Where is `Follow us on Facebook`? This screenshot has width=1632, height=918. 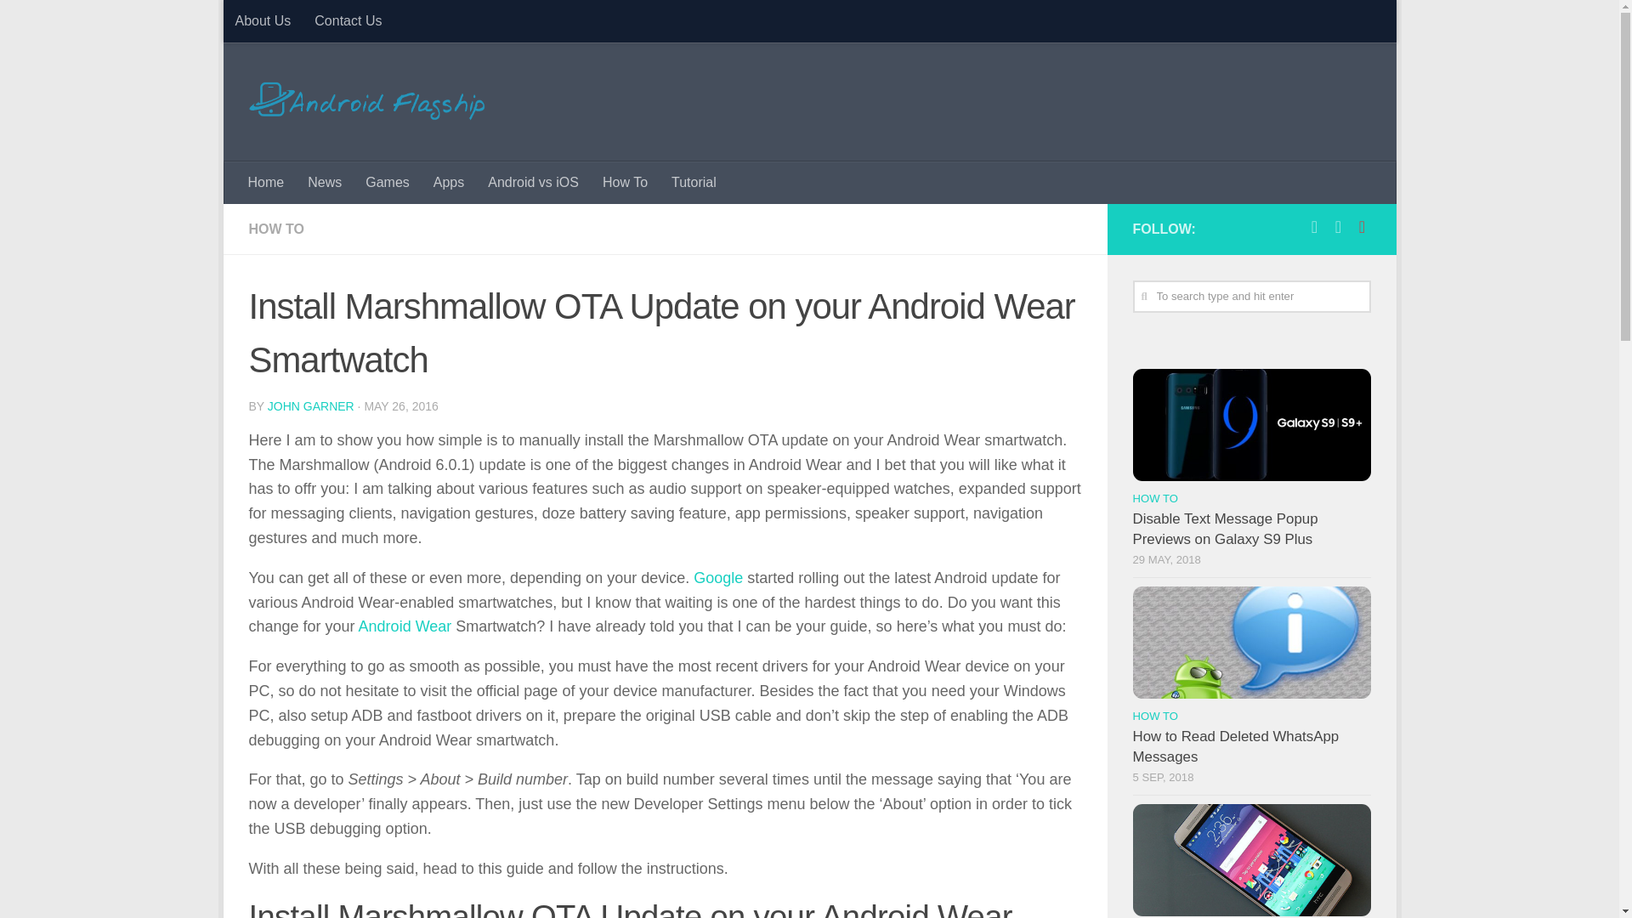
Follow us on Facebook is located at coordinates (1314, 226).